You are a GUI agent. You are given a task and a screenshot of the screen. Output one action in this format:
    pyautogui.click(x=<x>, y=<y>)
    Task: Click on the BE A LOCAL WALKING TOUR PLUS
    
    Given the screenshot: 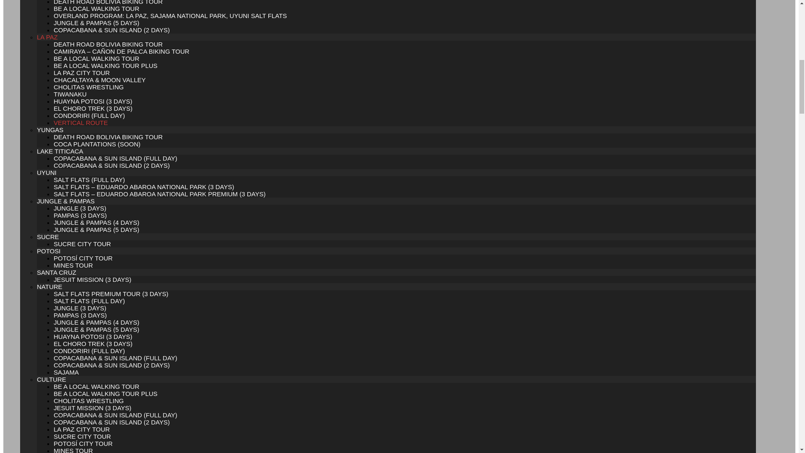 What is the action you would take?
    pyautogui.click(x=106, y=65)
    